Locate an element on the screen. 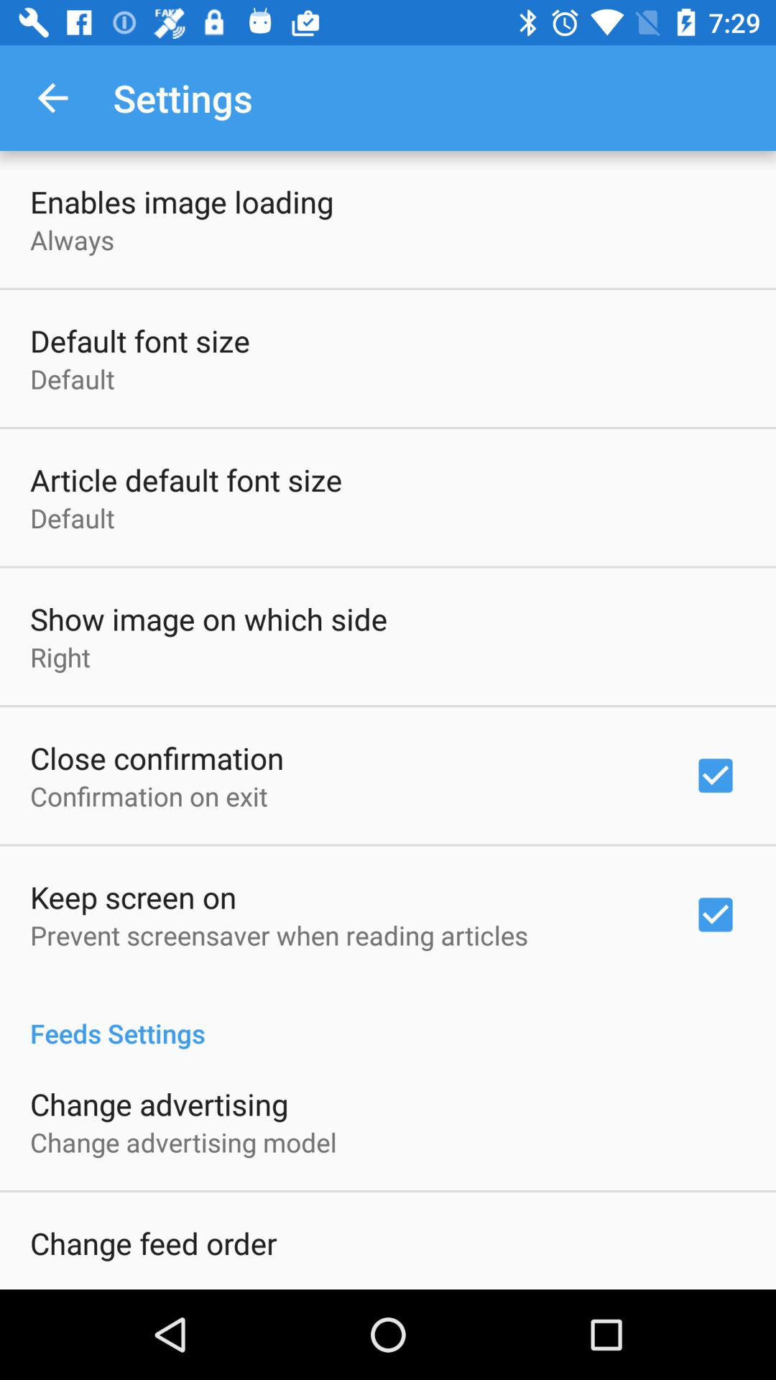 The height and width of the screenshot is (1380, 776). turn on the item above the keep screen on item is located at coordinates (149, 796).